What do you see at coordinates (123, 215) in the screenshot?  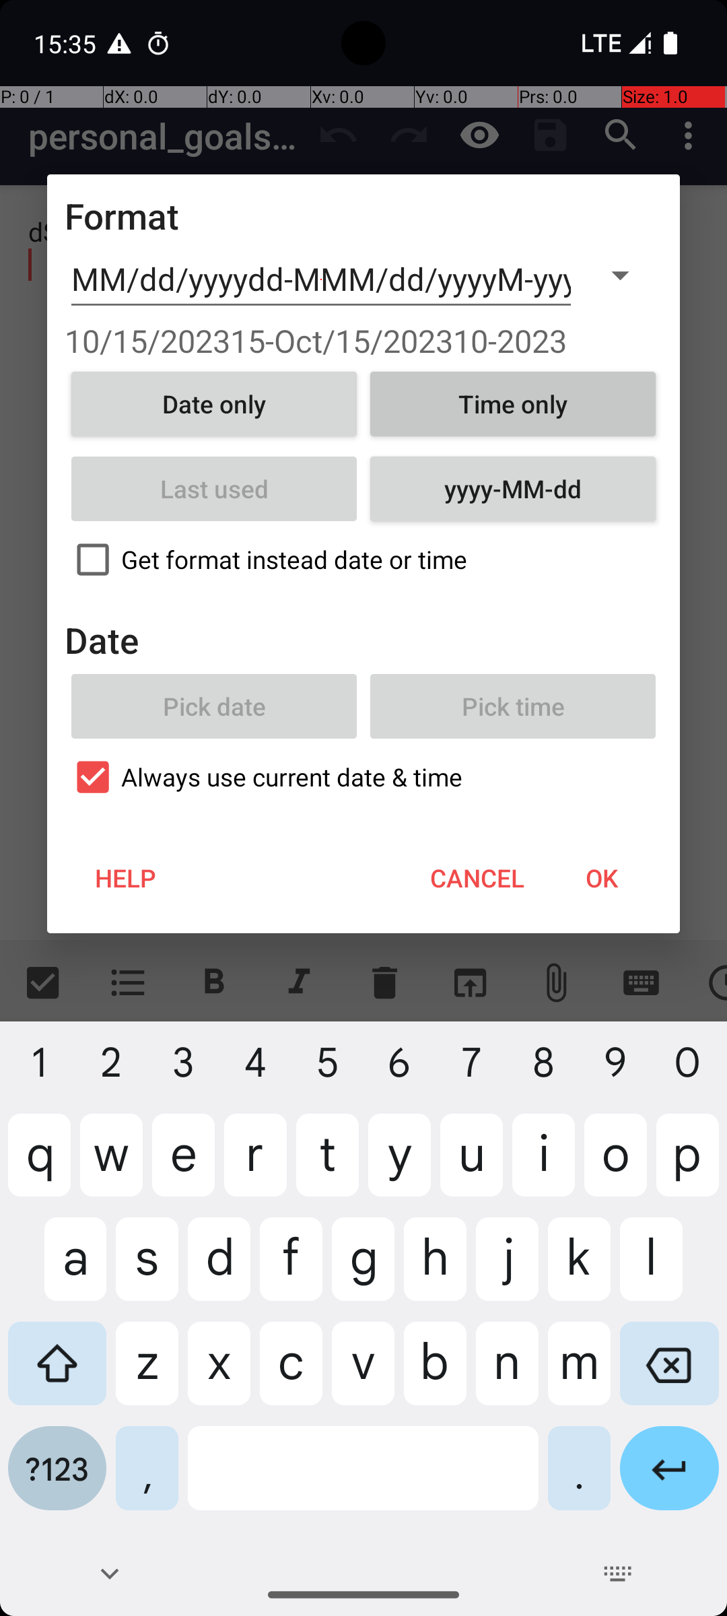 I see `Format` at bounding box center [123, 215].